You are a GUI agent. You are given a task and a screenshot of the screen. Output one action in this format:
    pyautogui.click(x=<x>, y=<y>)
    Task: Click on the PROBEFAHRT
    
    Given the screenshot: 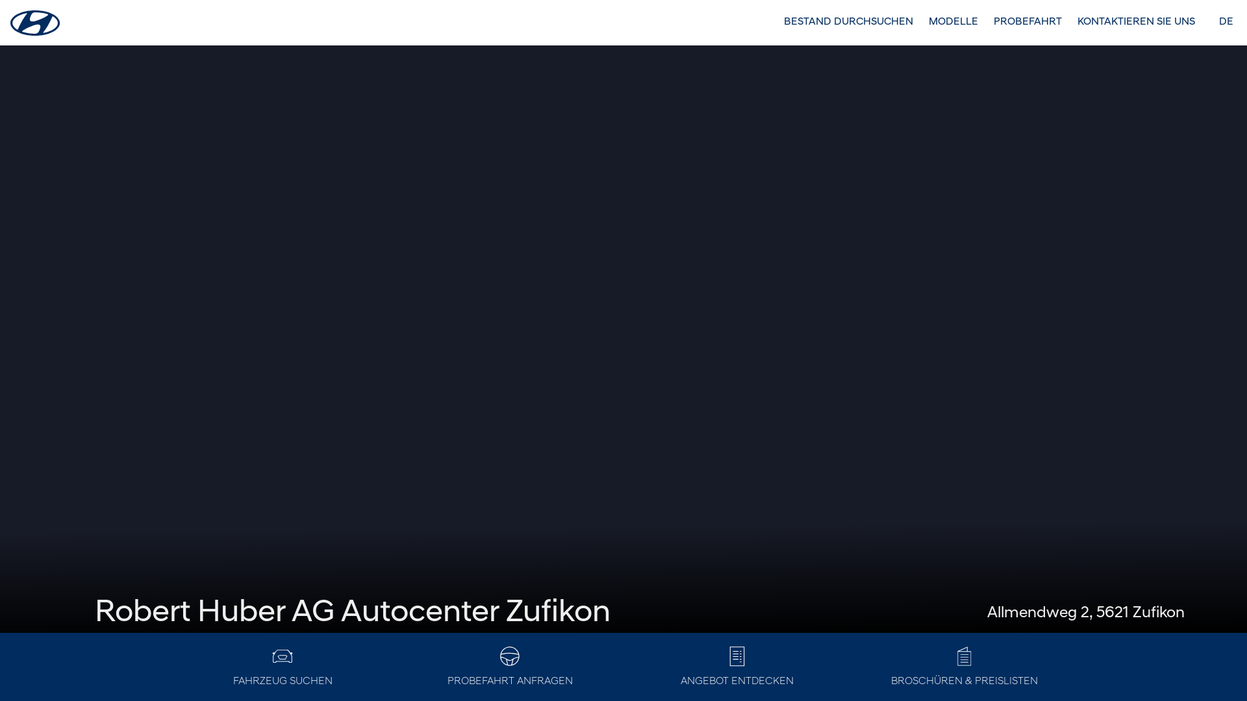 What is the action you would take?
    pyautogui.click(x=1027, y=22)
    